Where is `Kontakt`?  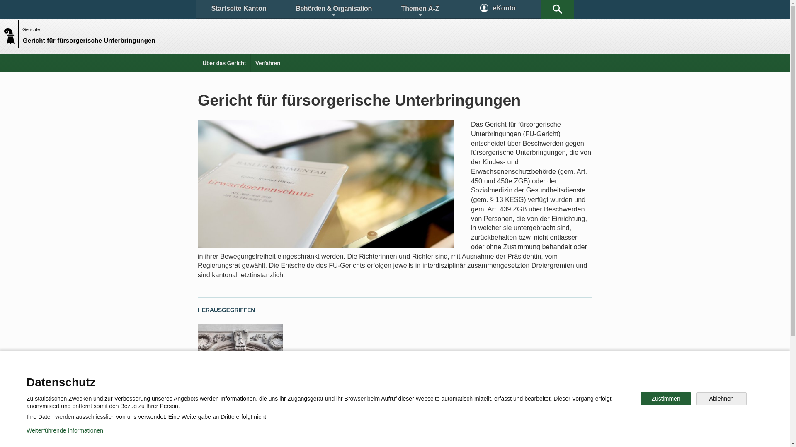 Kontakt is located at coordinates (222, 378).